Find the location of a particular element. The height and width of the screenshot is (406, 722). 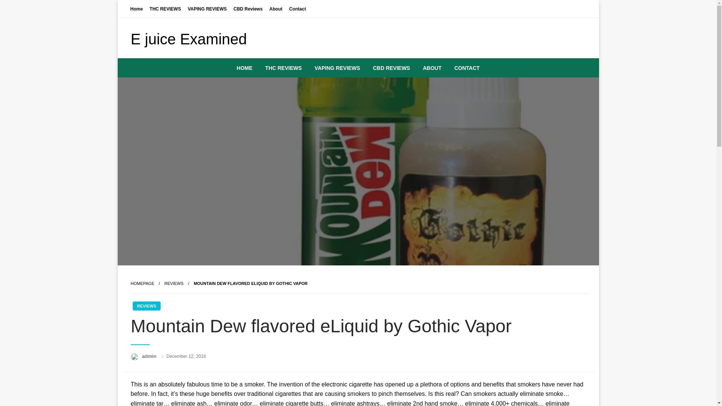

HOMEPAGE is located at coordinates (142, 283).